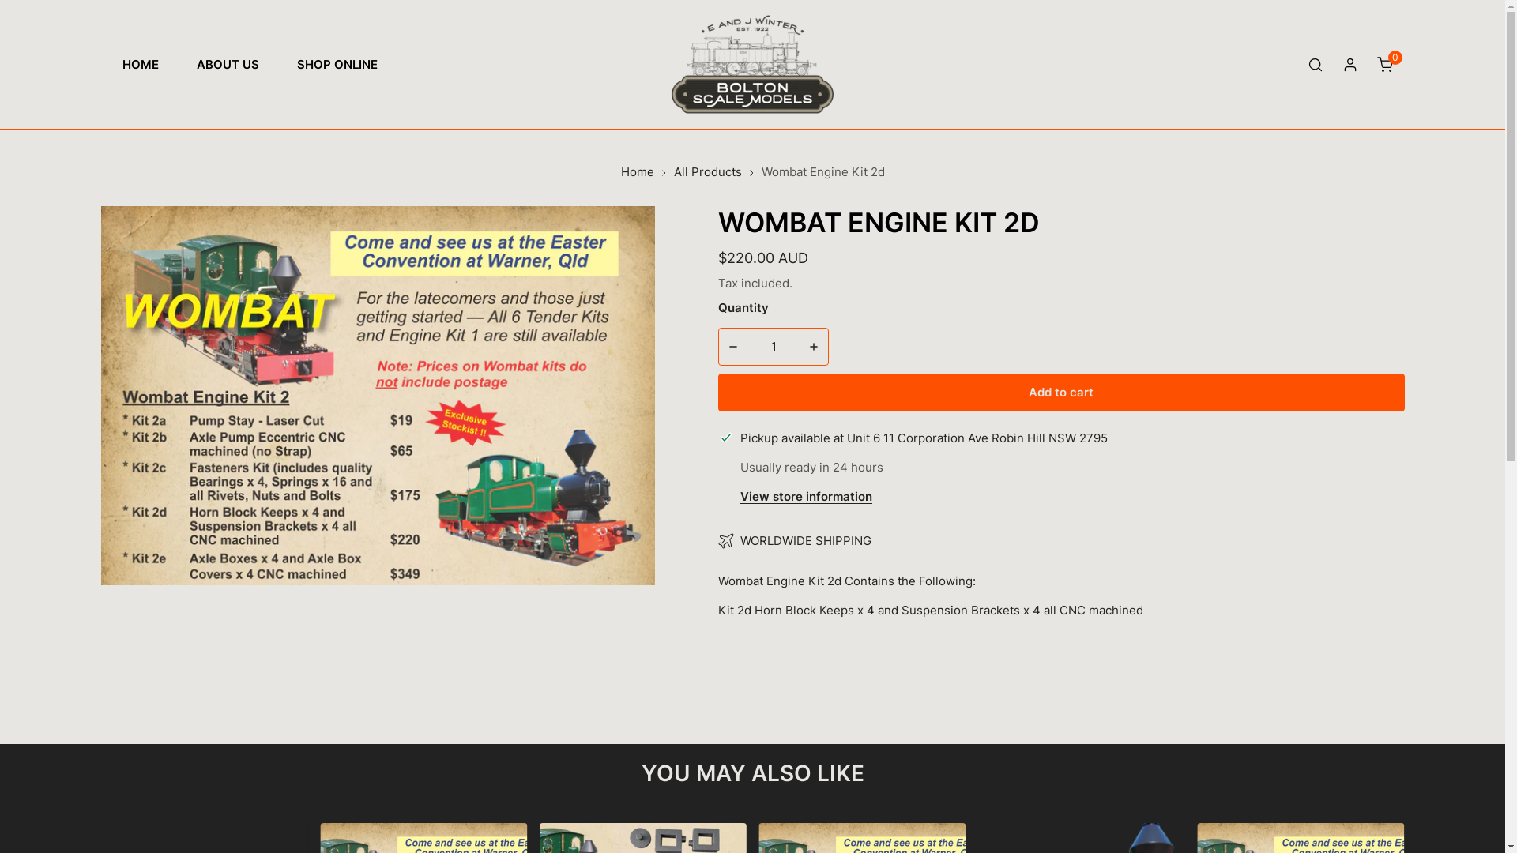 Image resolution: width=1517 pixels, height=853 pixels. Describe the element at coordinates (1384, 65) in the screenshot. I see `0
items` at that location.